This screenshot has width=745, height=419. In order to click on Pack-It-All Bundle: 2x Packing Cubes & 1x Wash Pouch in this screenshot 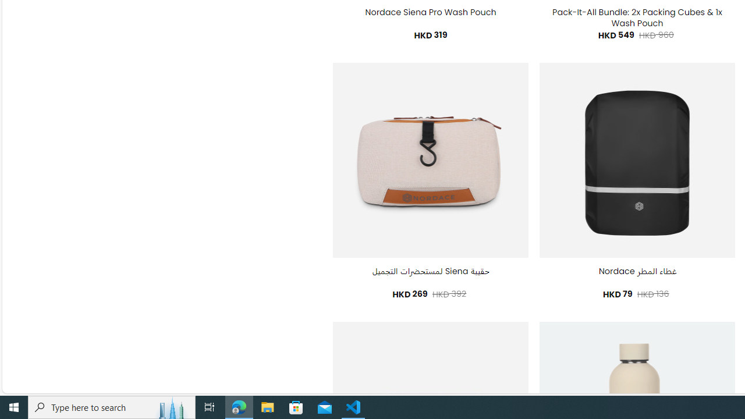, I will do `click(637, 17)`.